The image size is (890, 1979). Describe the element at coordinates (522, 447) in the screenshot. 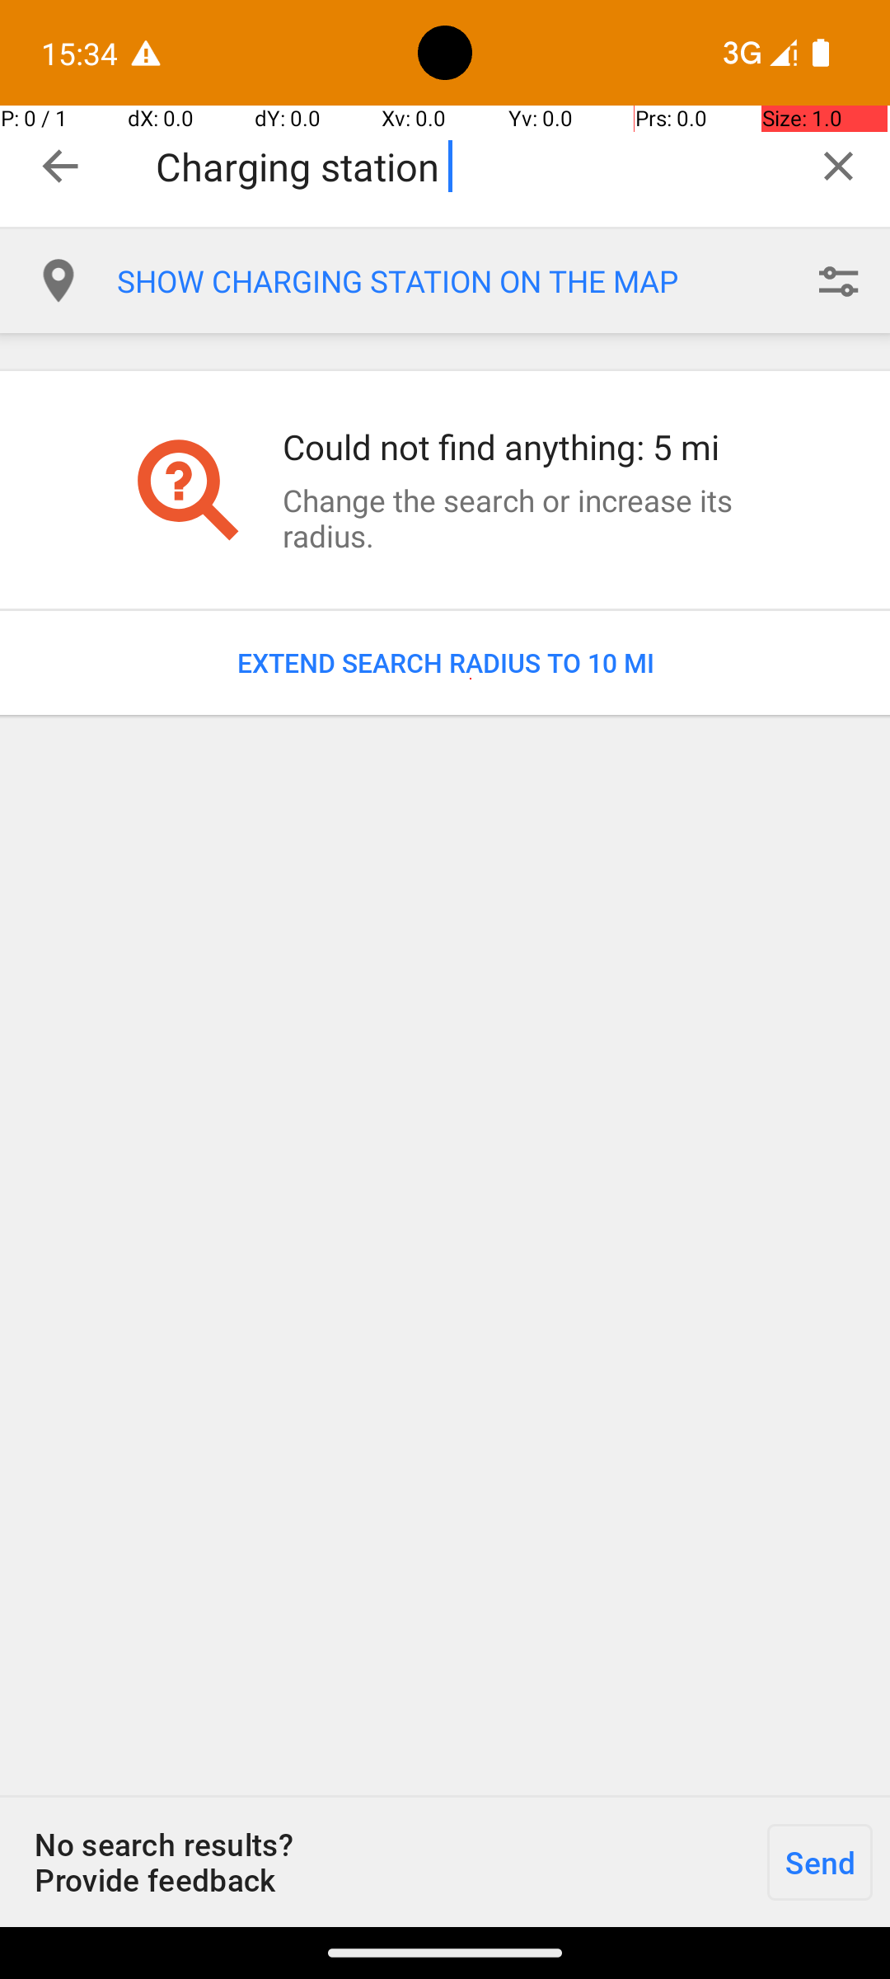

I see `Could not find anything: 5 mi` at that location.